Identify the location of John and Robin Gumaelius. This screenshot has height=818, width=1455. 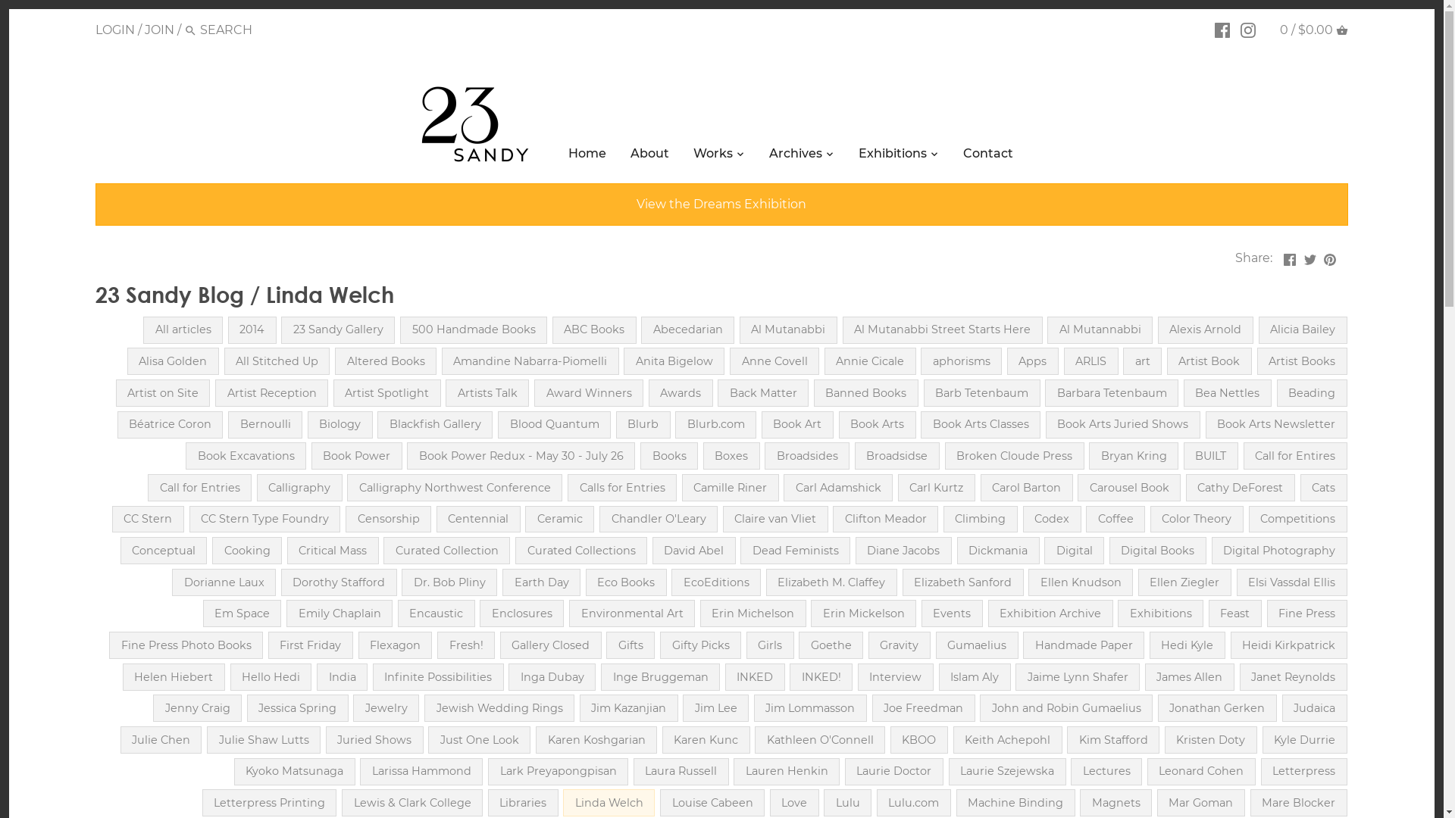
(1066, 708).